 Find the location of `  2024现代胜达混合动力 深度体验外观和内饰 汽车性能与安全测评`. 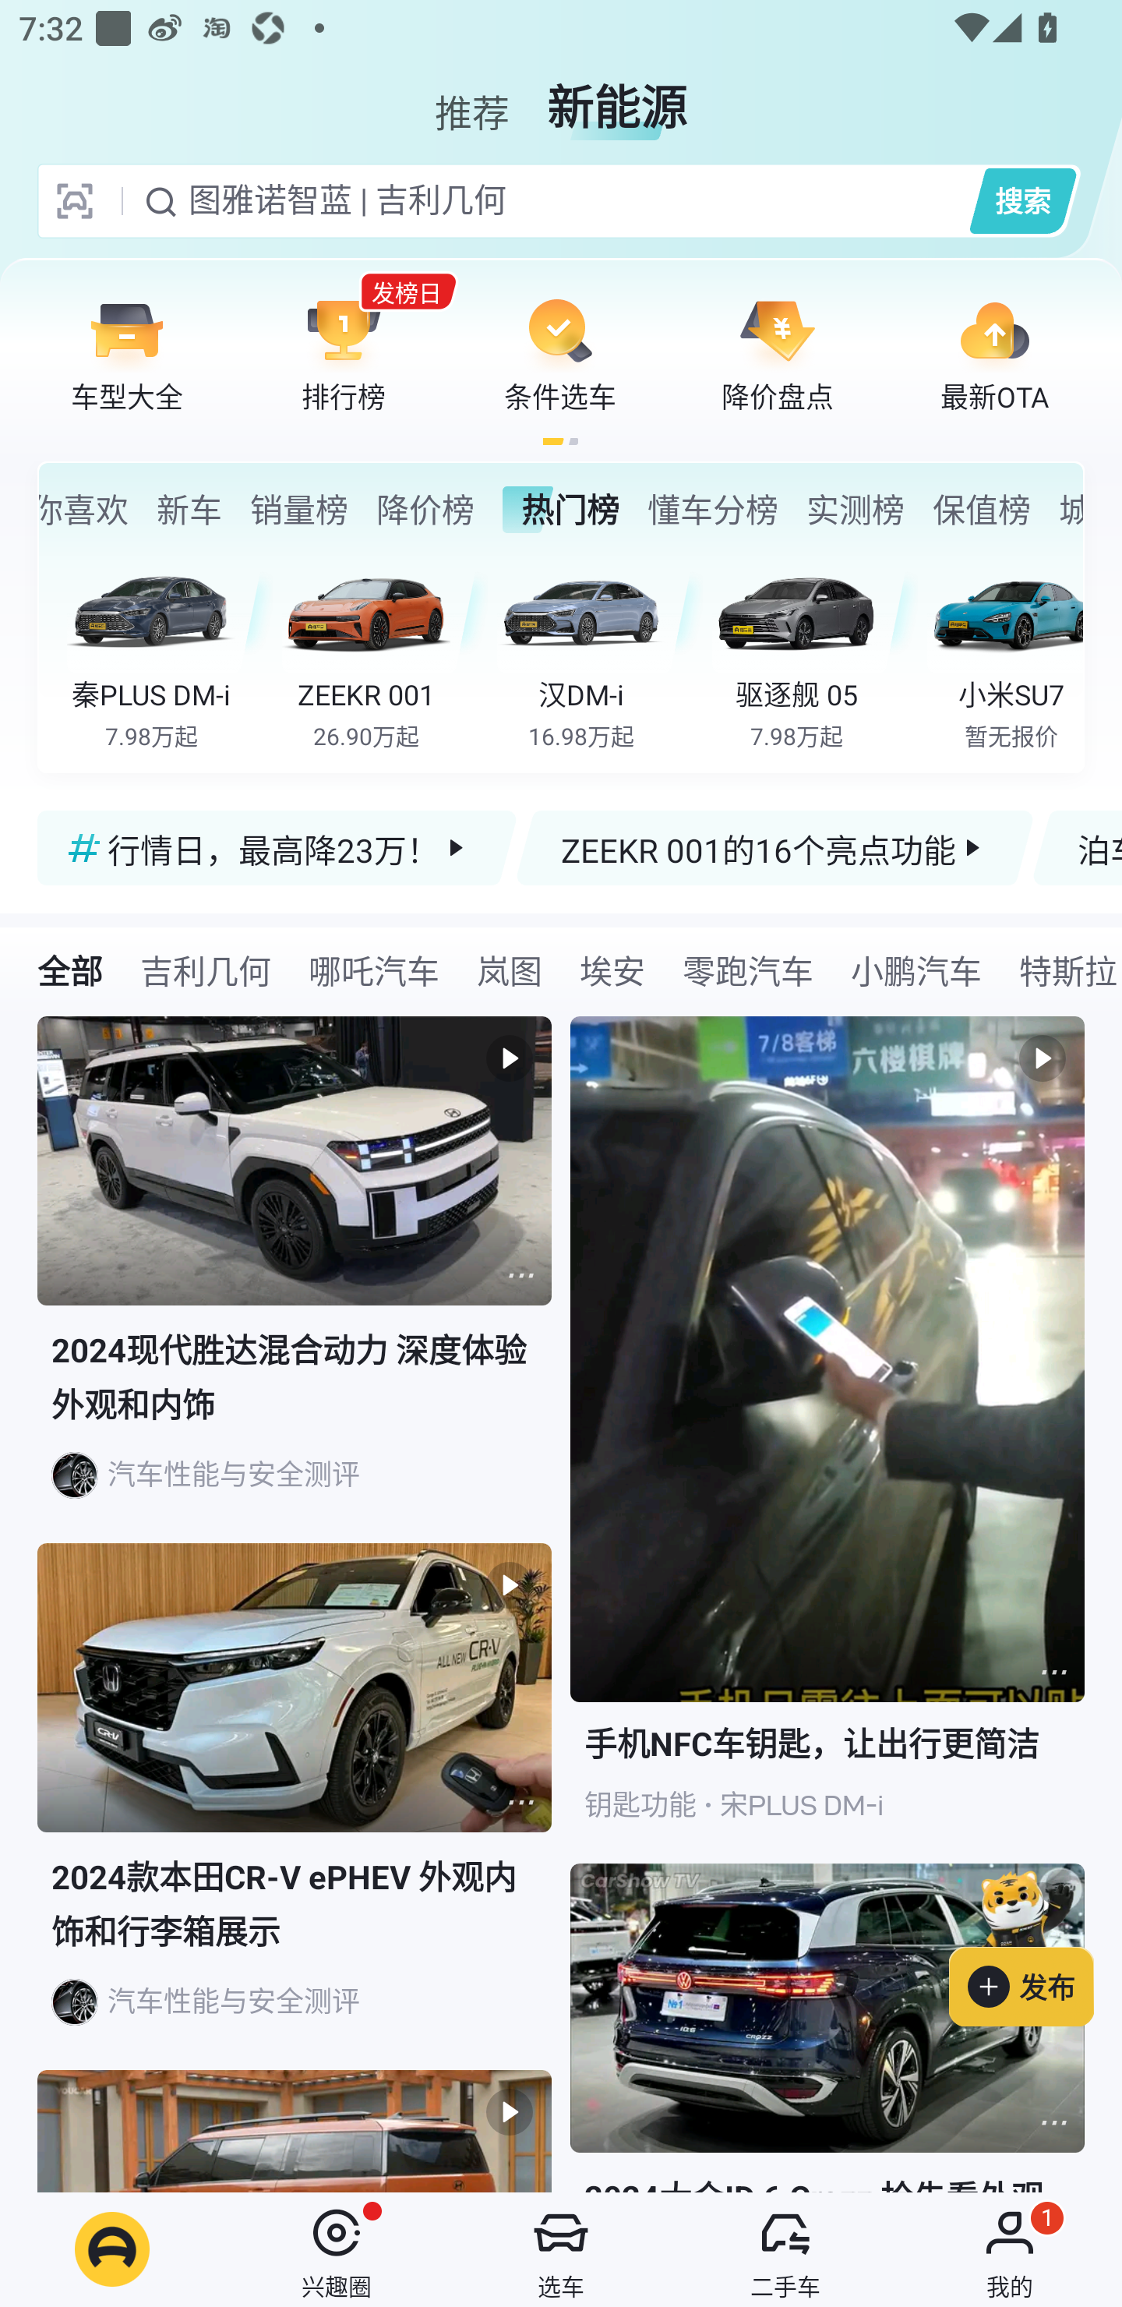

  2024现代胜达混合动力 深度体验外观和内饰 汽车性能与安全测评 is located at coordinates (295, 1280).